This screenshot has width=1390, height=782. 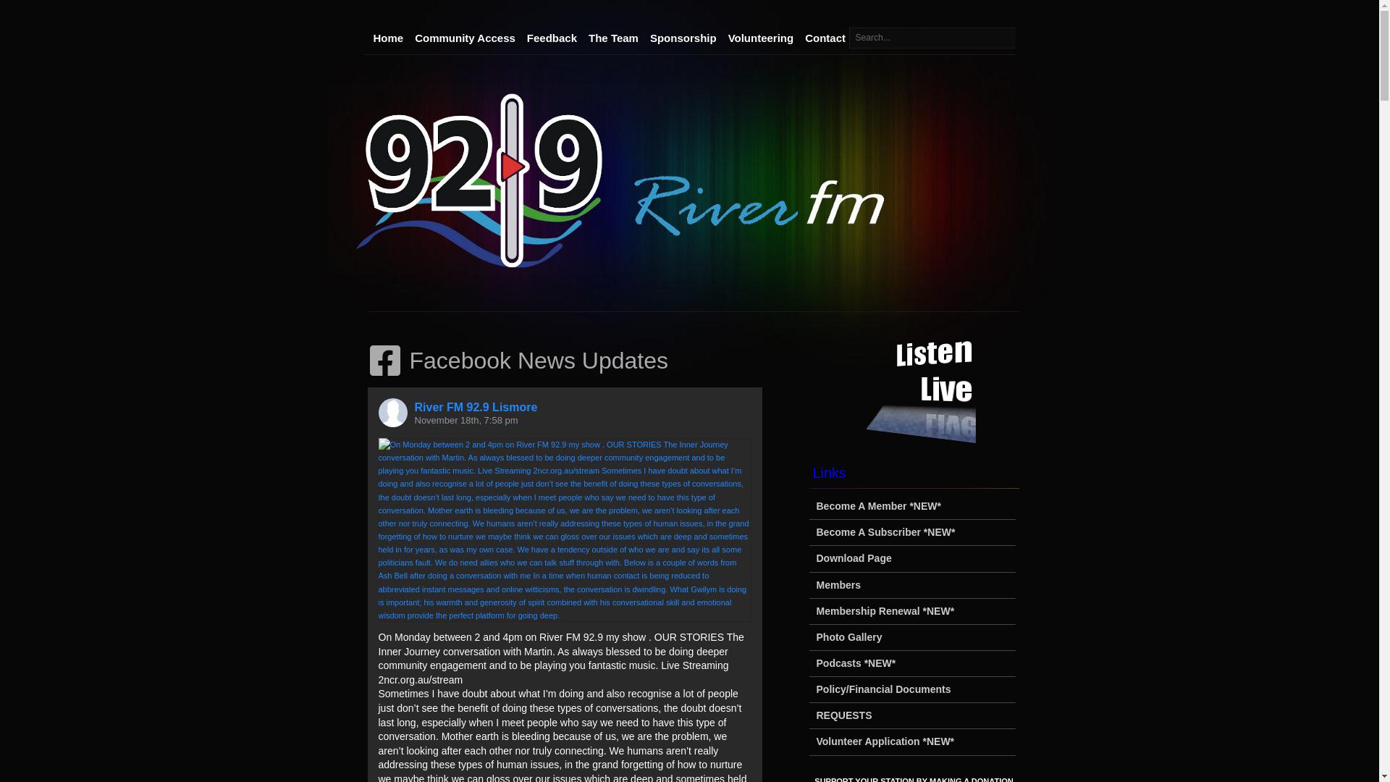 What do you see at coordinates (886, 532) in the screenshot?
I see `Become A Subscriber *NEW*` at bounding box center [886, 532].